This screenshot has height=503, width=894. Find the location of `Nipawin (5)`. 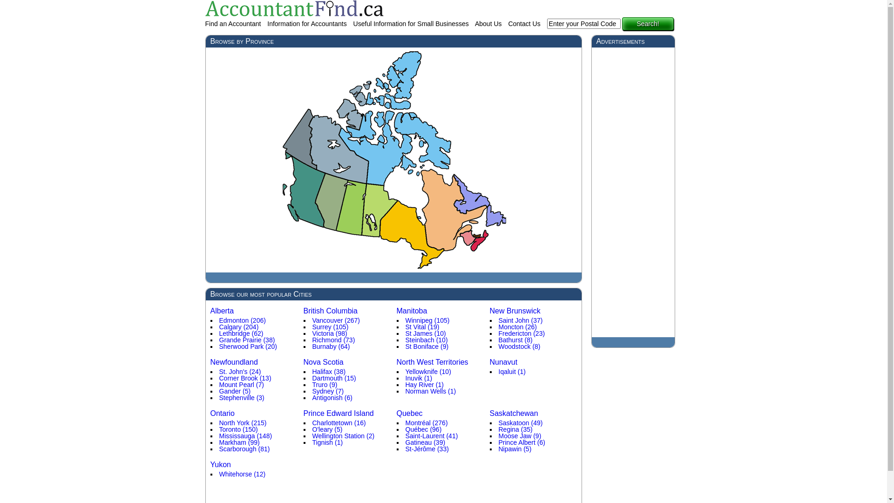

Nipawin (5) is located at coordinates (515, 450).